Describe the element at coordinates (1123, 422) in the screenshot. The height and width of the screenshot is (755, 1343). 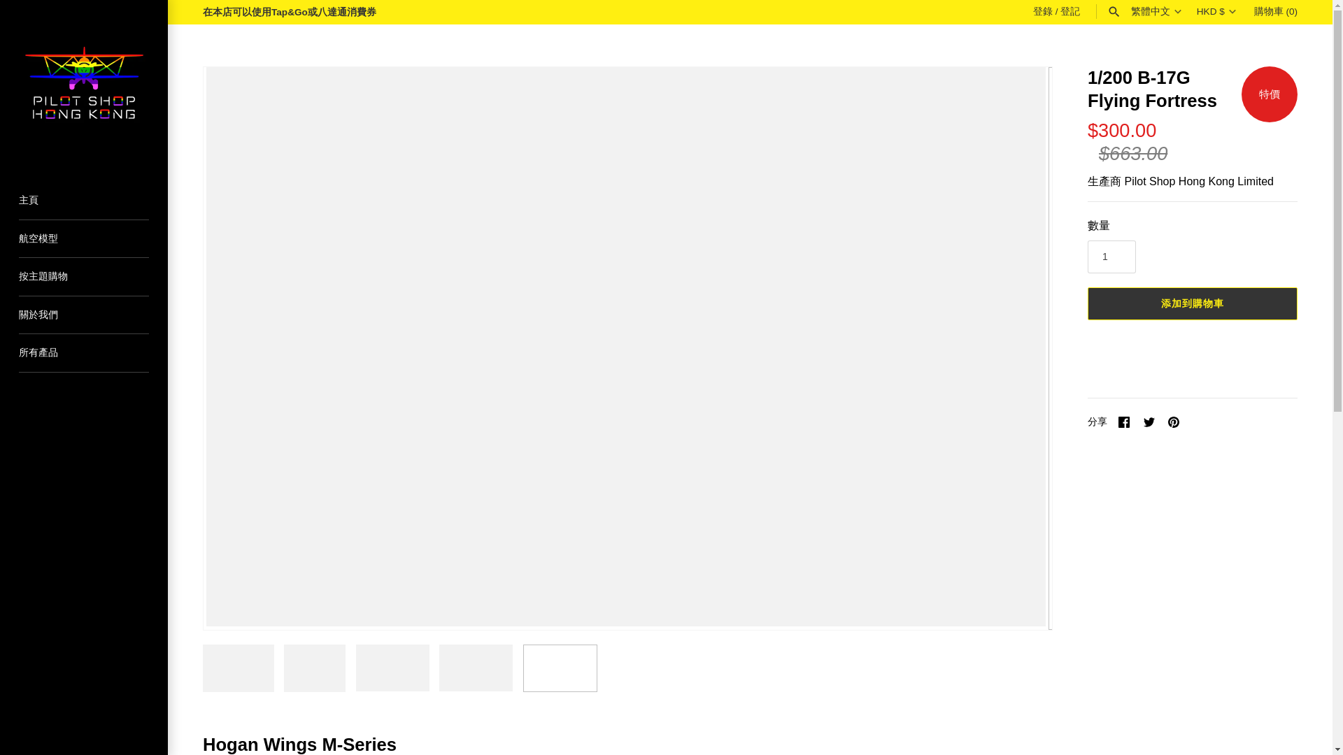
I see `Facebook` at that location.